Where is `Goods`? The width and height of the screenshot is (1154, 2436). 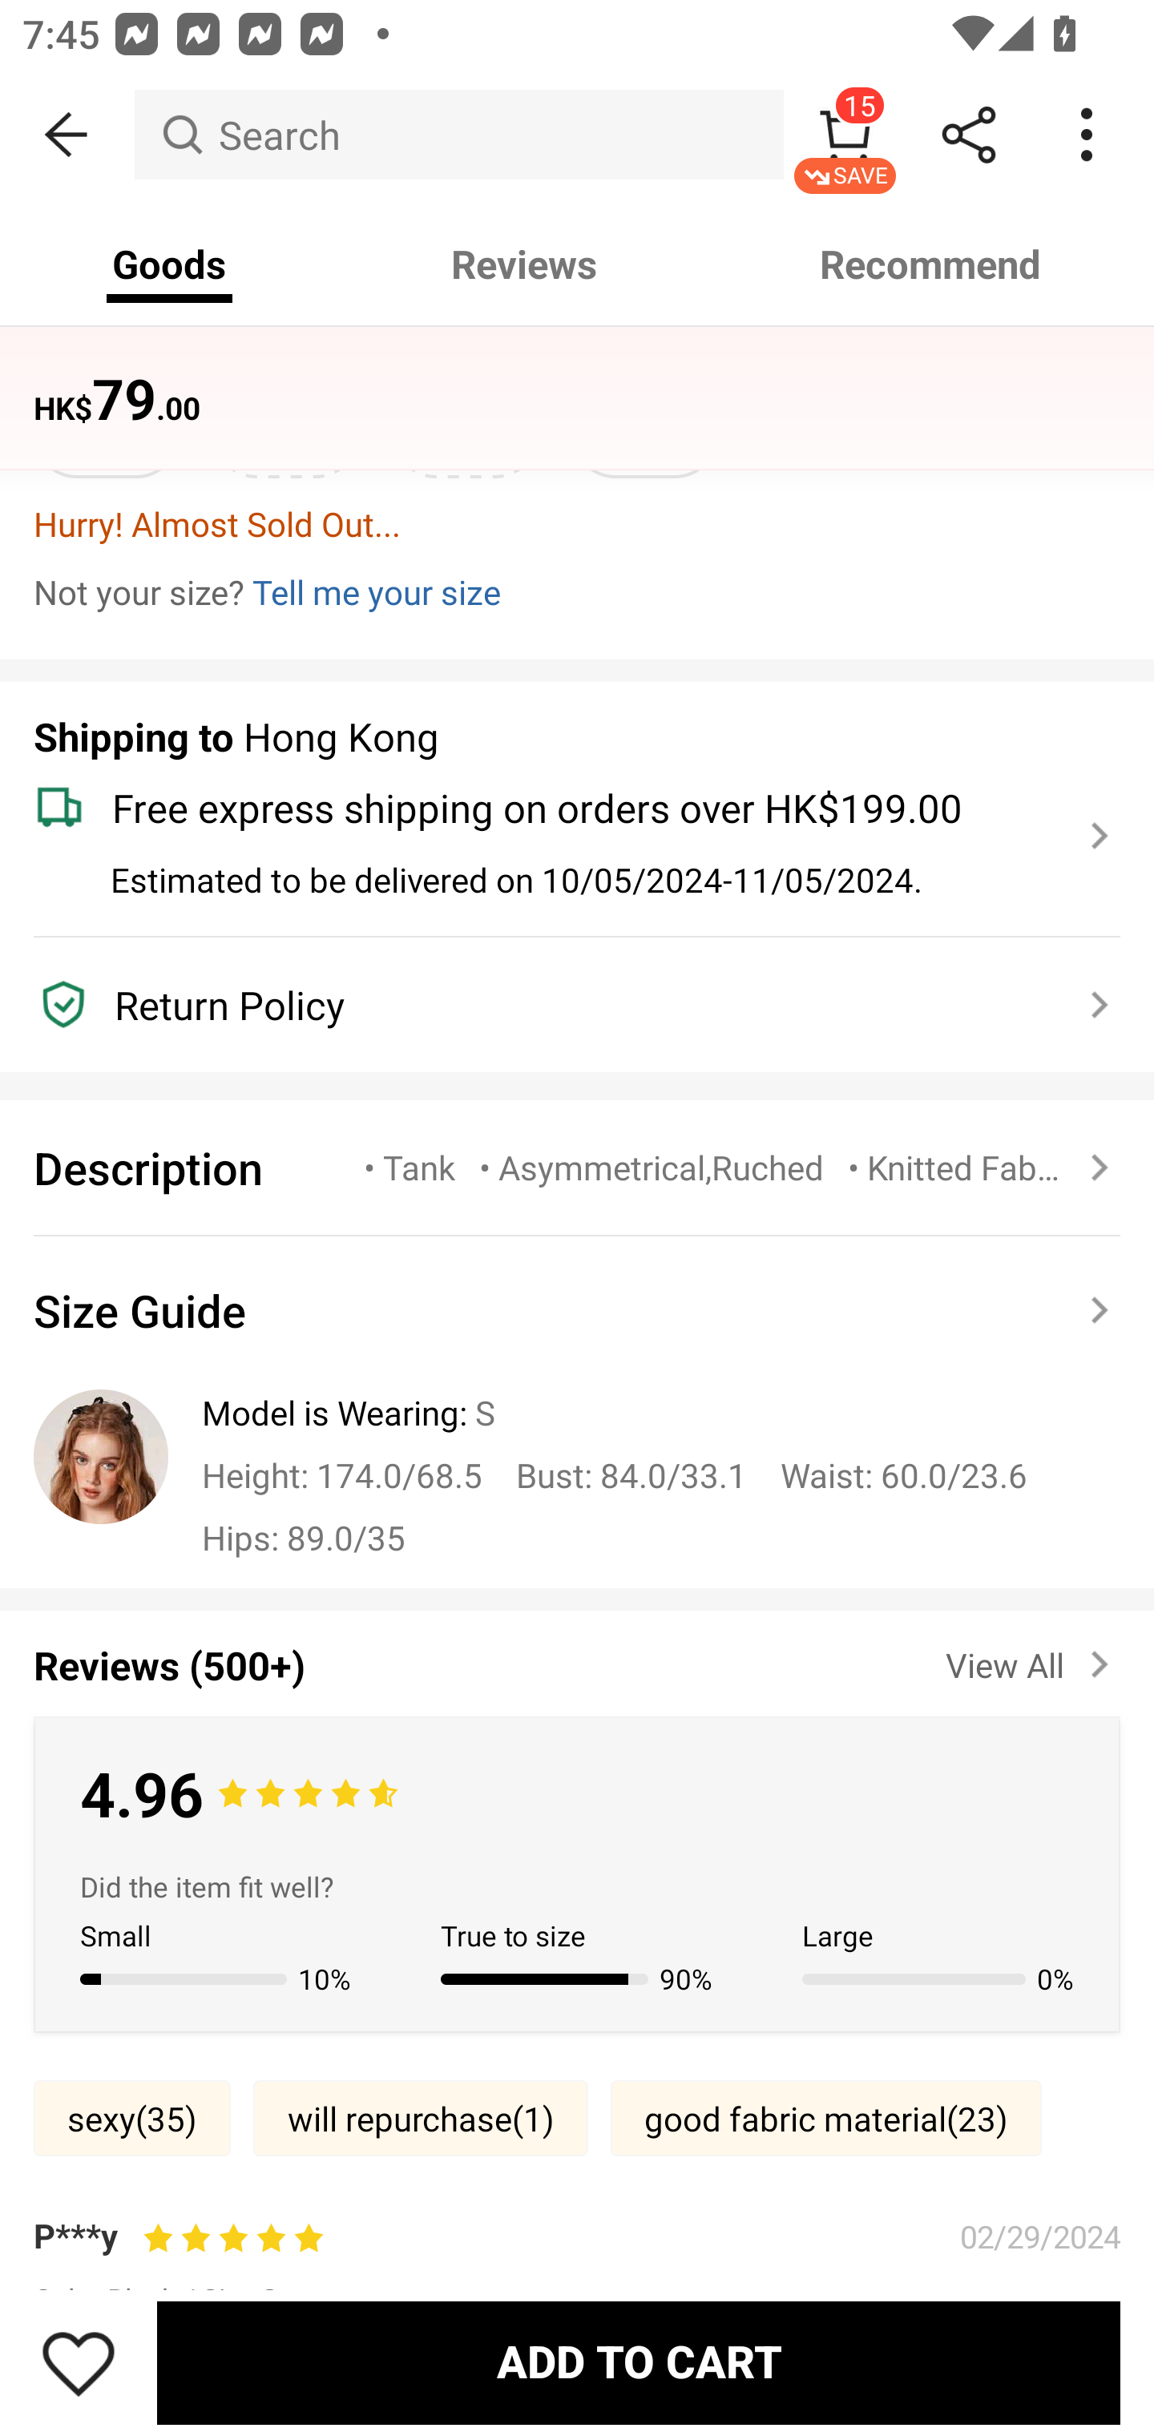 Goods is located at coordinates (170, 264).